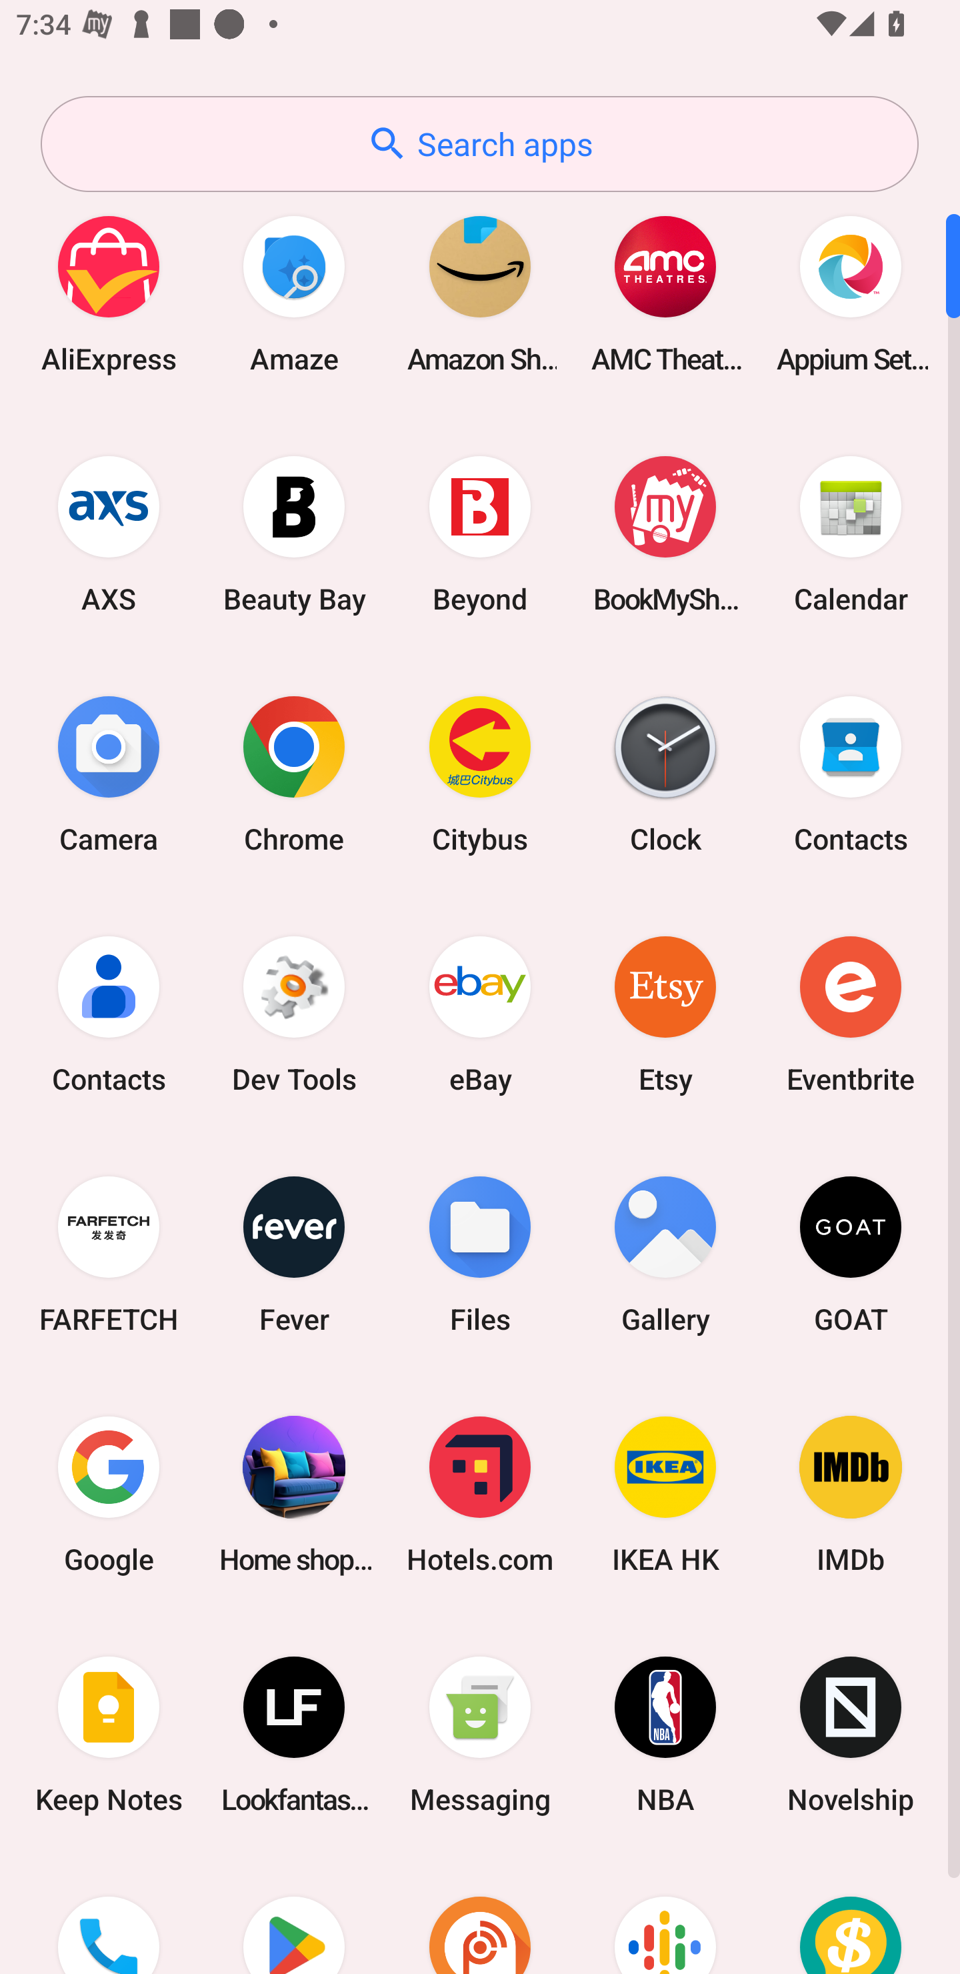 This screenshot has width=960, height=1974. I want to click on Appium Settings, so click(851, 293).